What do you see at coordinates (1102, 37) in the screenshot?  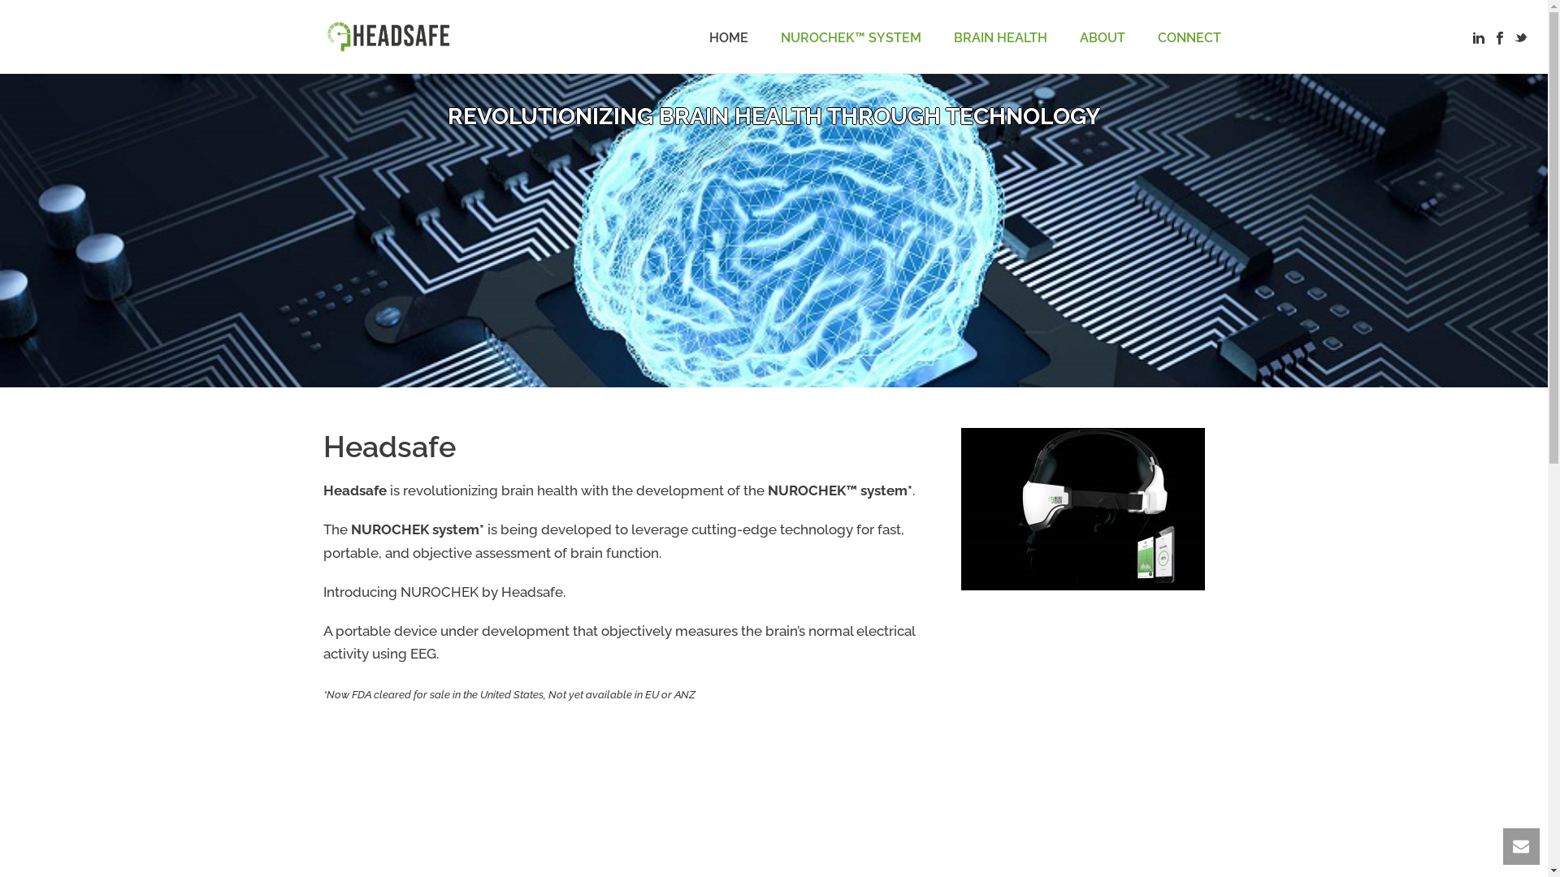 I see `ABOUT` at bounding box center [1102, 37].